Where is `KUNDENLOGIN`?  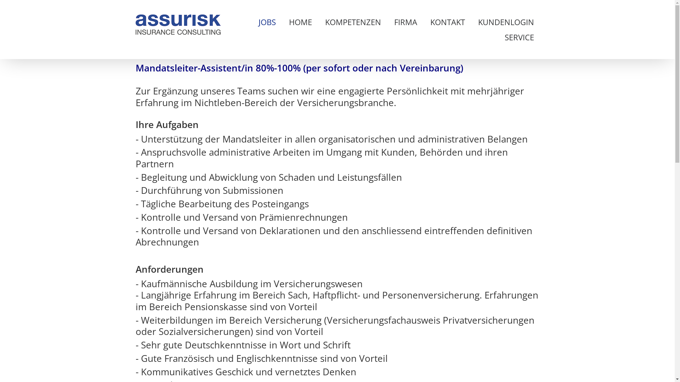 KUNDENLOGIN is located at coordinates (506, 22).